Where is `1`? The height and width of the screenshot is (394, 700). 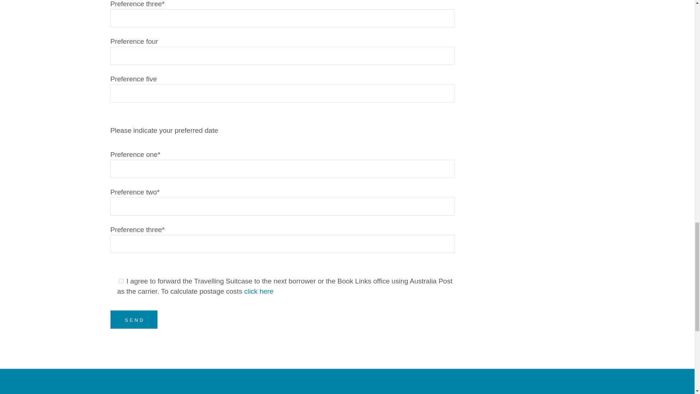
1 is located at coordinates (121, 281).